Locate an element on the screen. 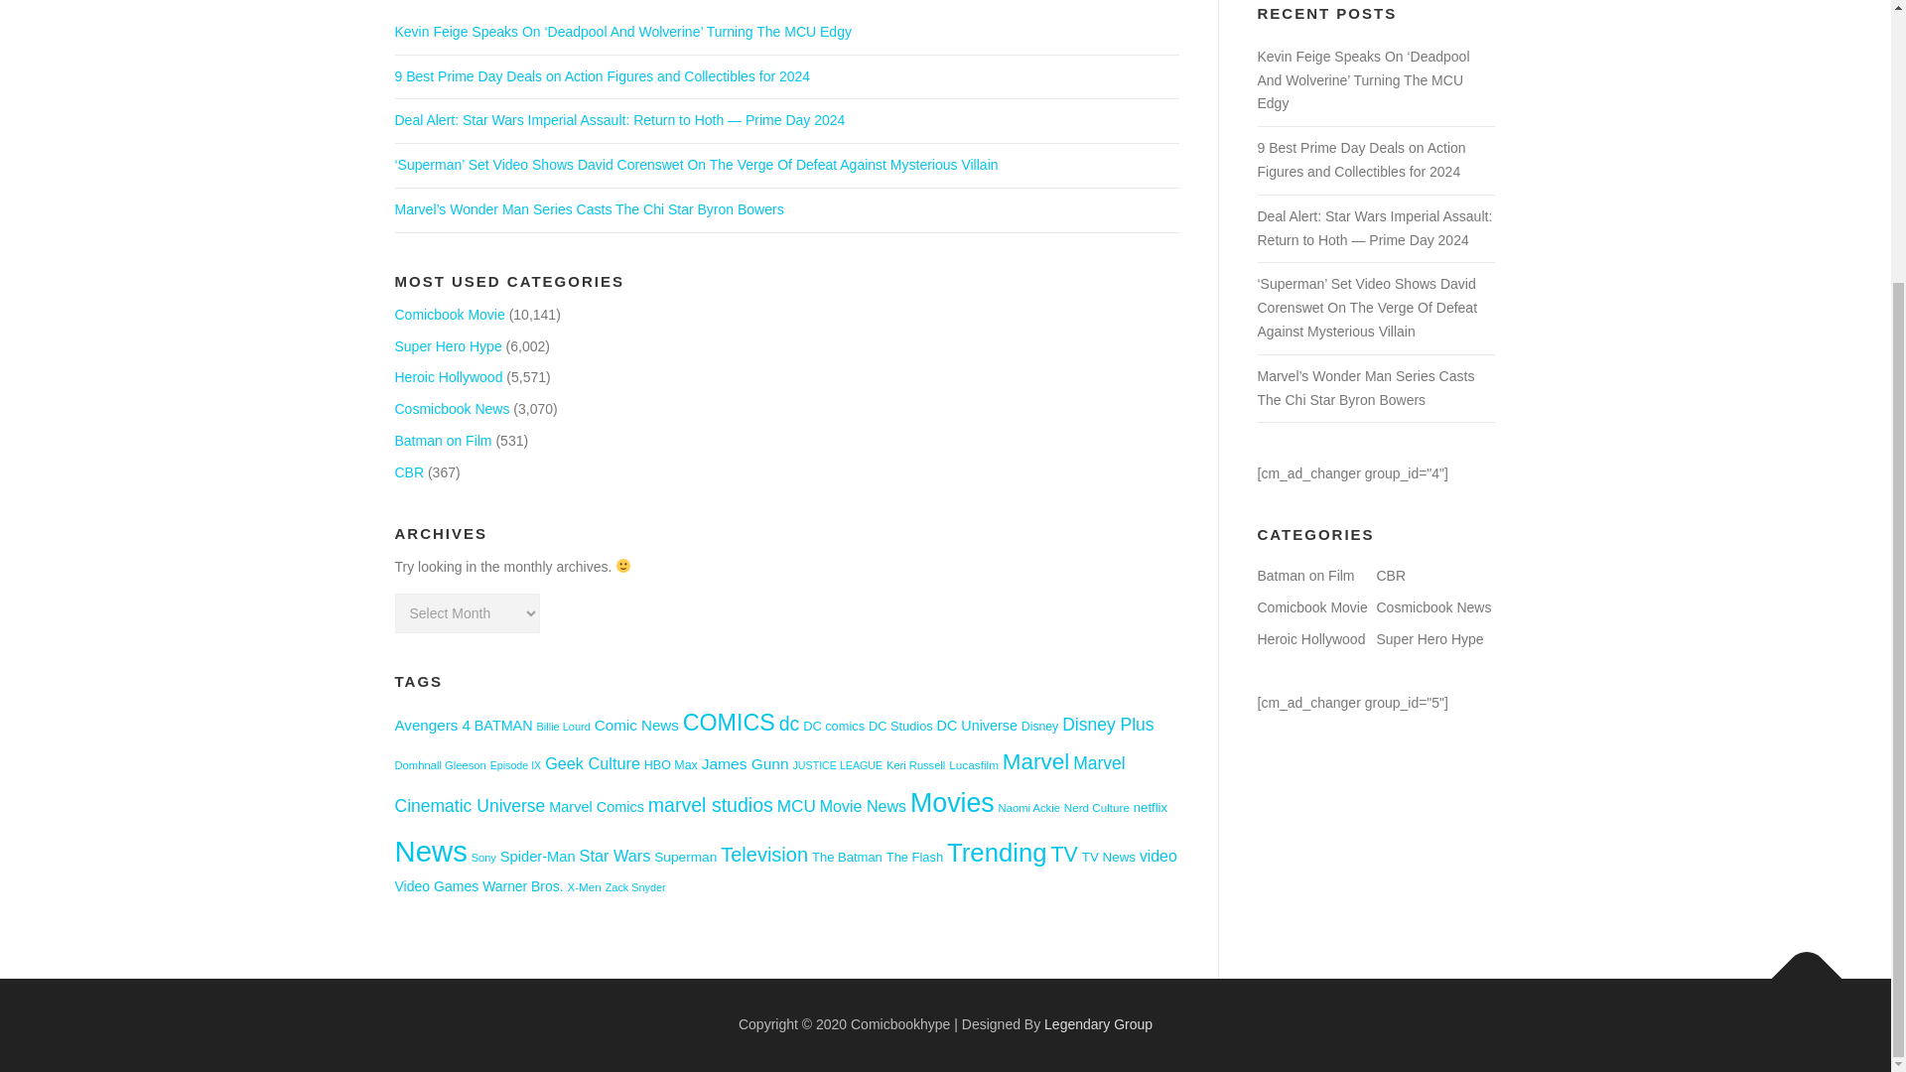 This screenshot has height=1072, width=1906. Comic News is located at coordinates (636, 725).